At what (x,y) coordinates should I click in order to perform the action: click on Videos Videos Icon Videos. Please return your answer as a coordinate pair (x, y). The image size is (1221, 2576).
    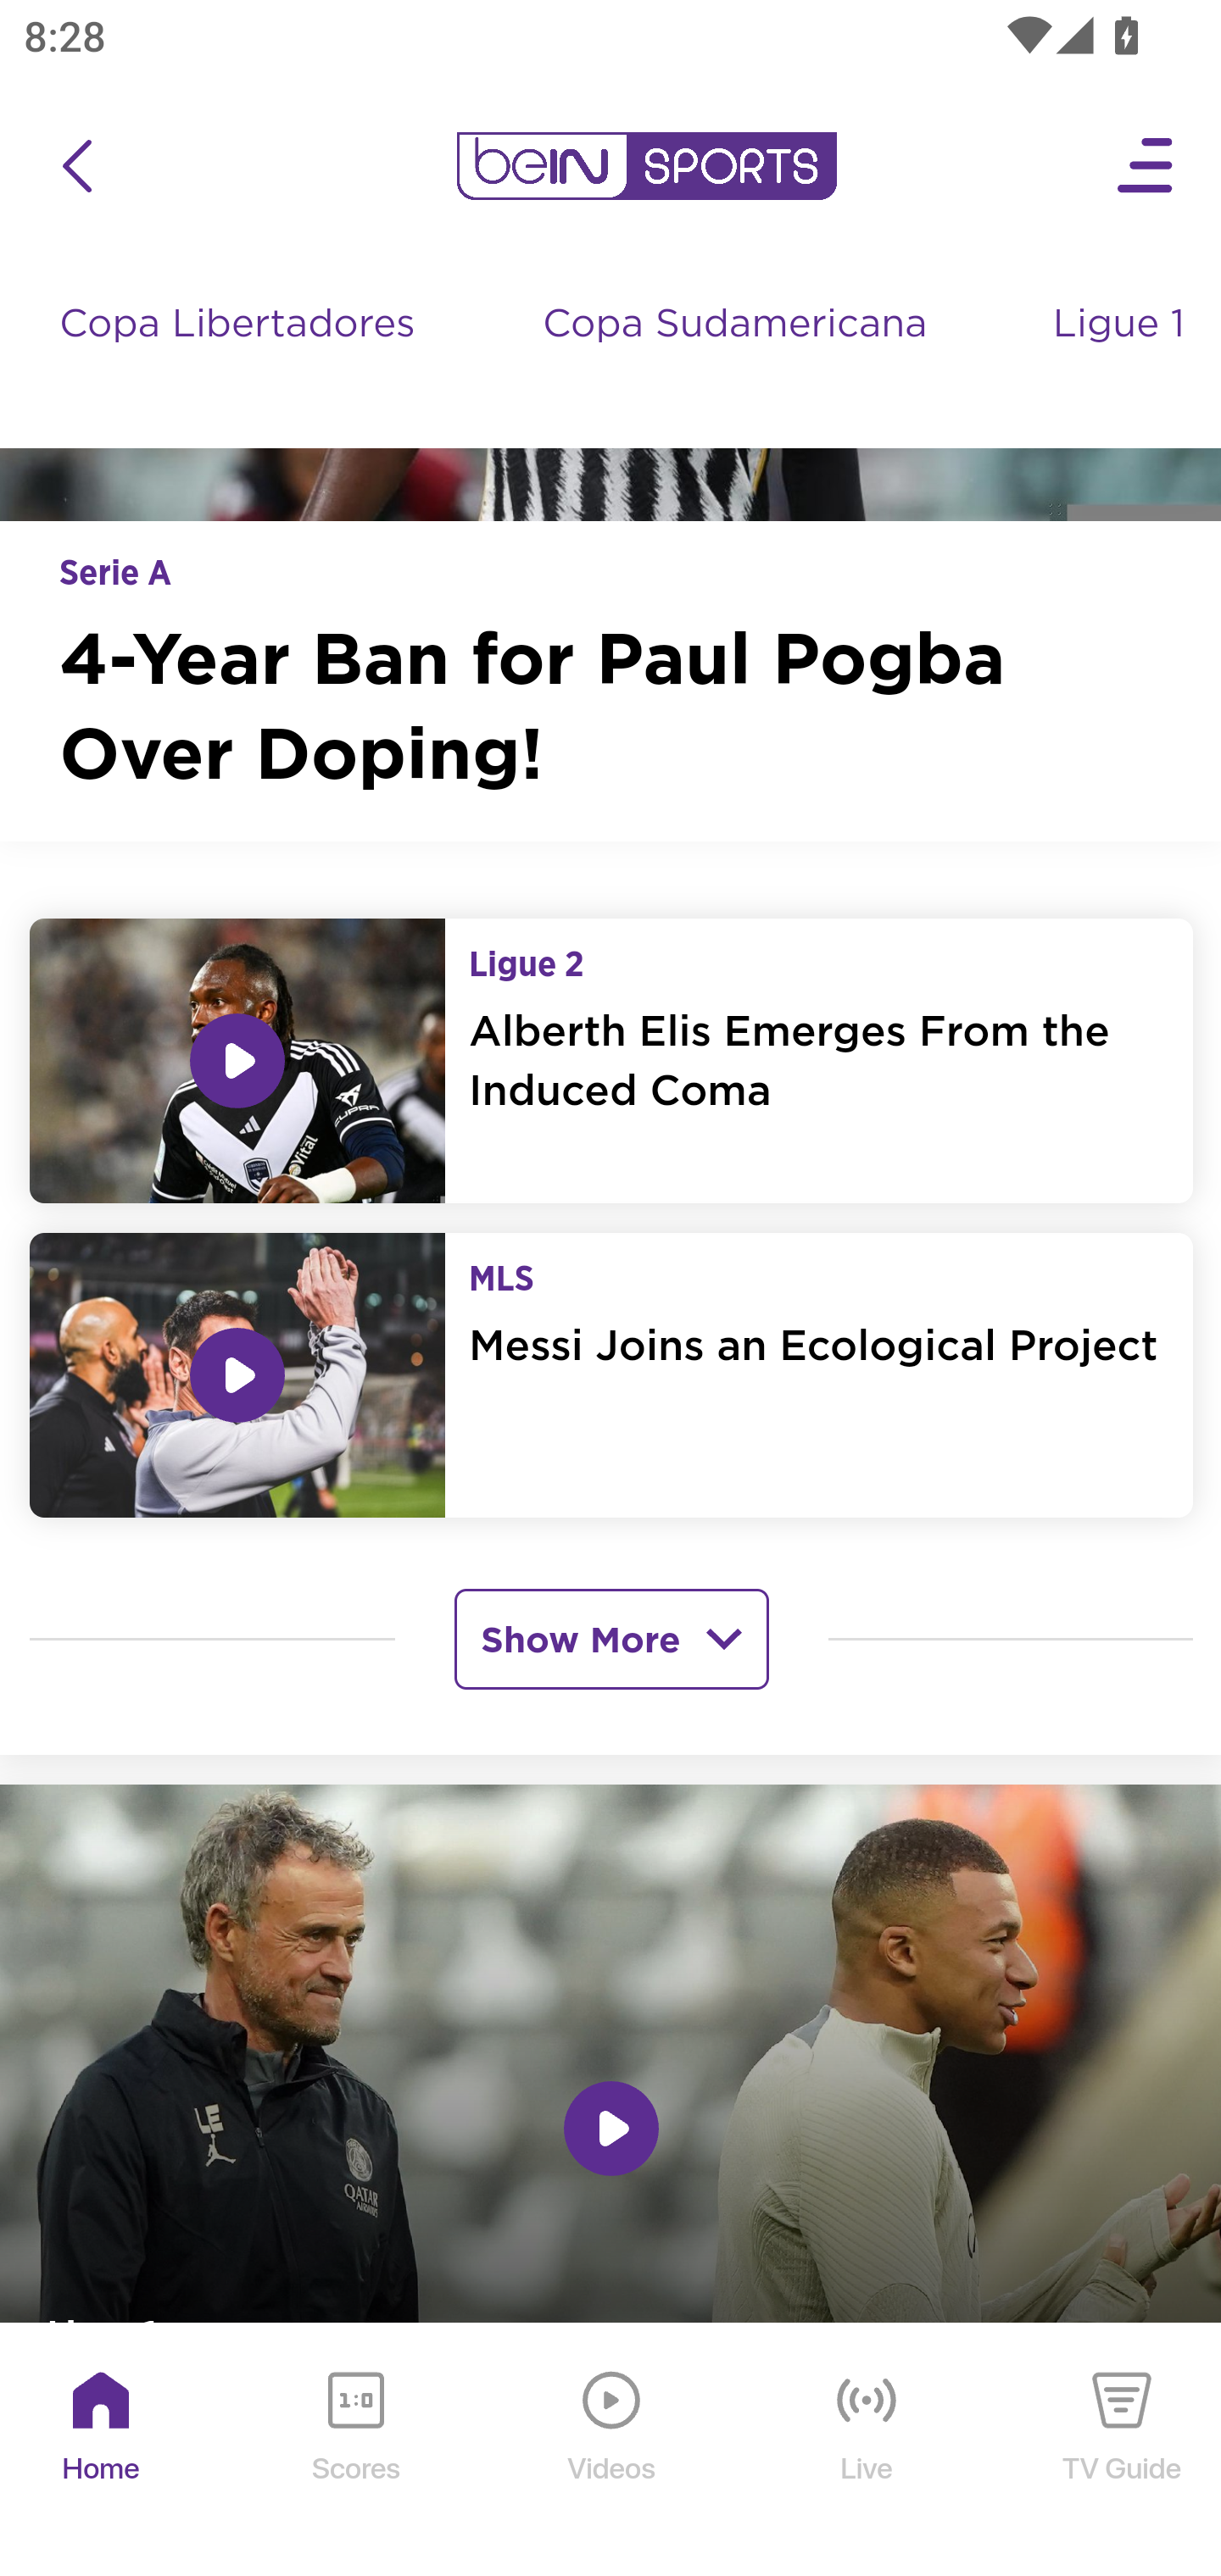
    Looking at the image, I should click on (612, 2453).